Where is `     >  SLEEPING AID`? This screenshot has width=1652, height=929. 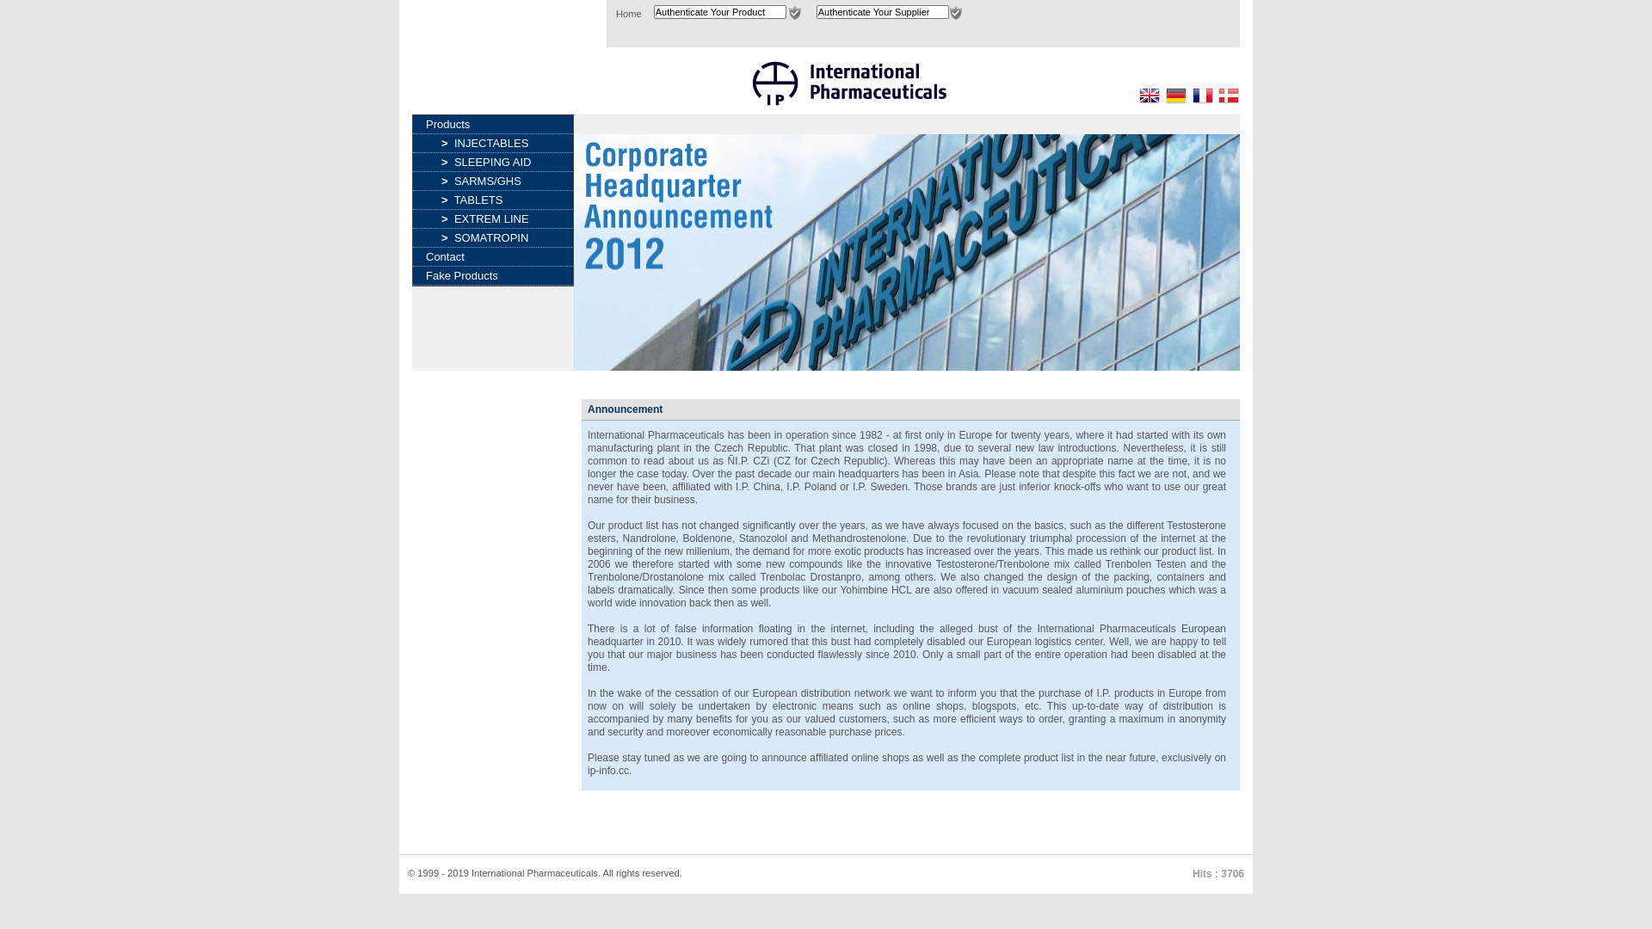
     >  SLEEPING AID is located at coordinates (494, 162).